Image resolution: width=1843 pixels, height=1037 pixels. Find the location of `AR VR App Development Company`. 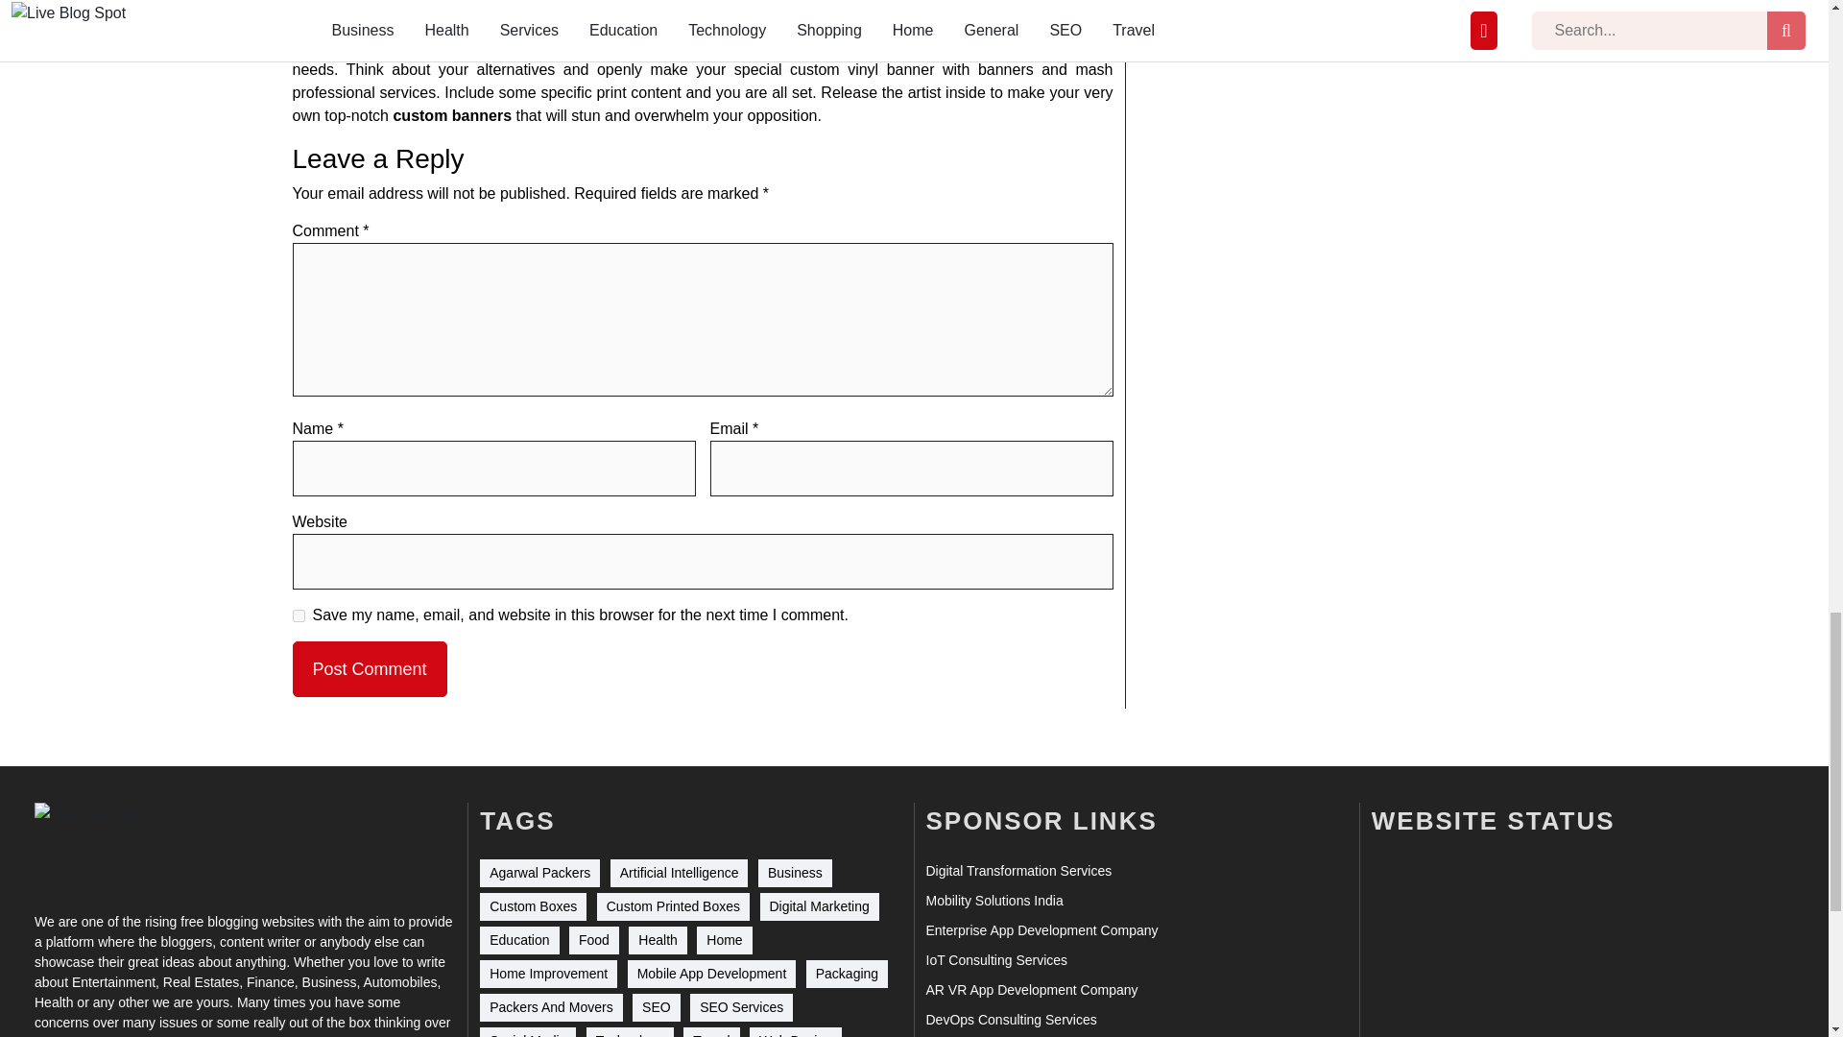

AR VR App Development Company is located at coordinates (1031, 990).